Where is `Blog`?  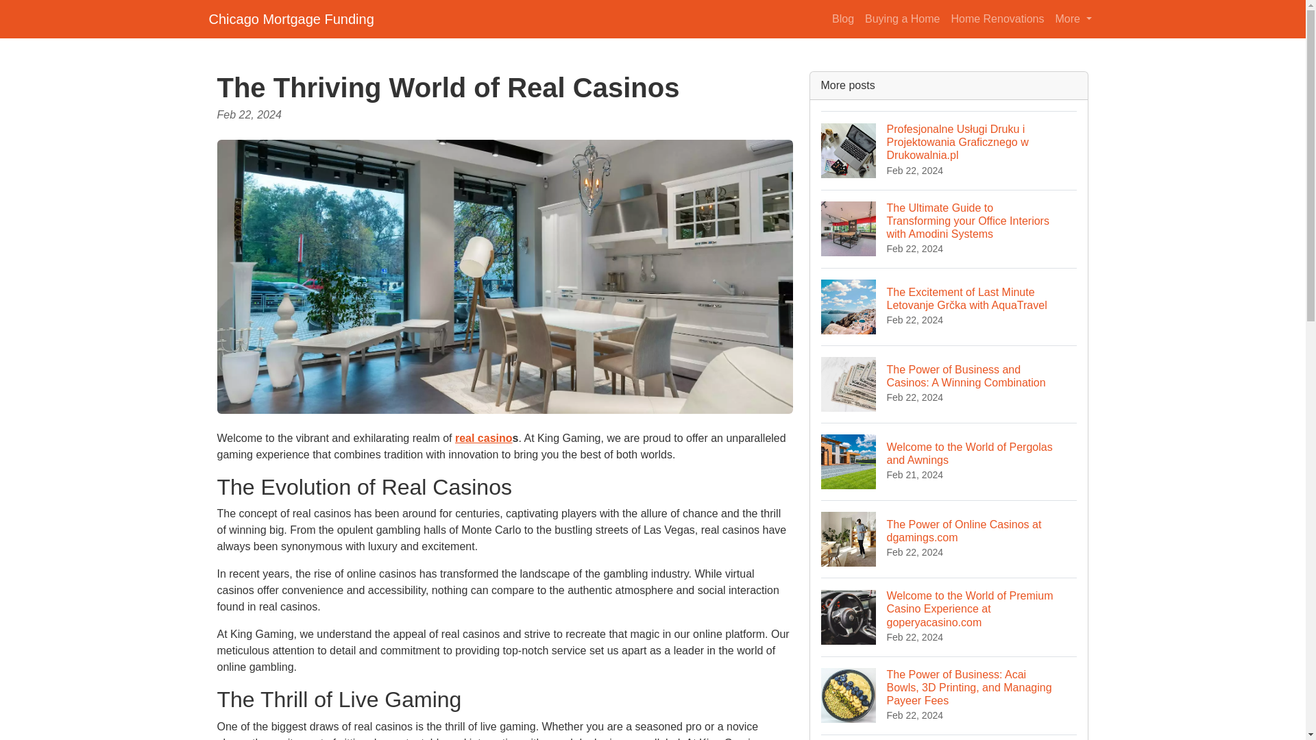 Blog is located at coordinates (842, 18).